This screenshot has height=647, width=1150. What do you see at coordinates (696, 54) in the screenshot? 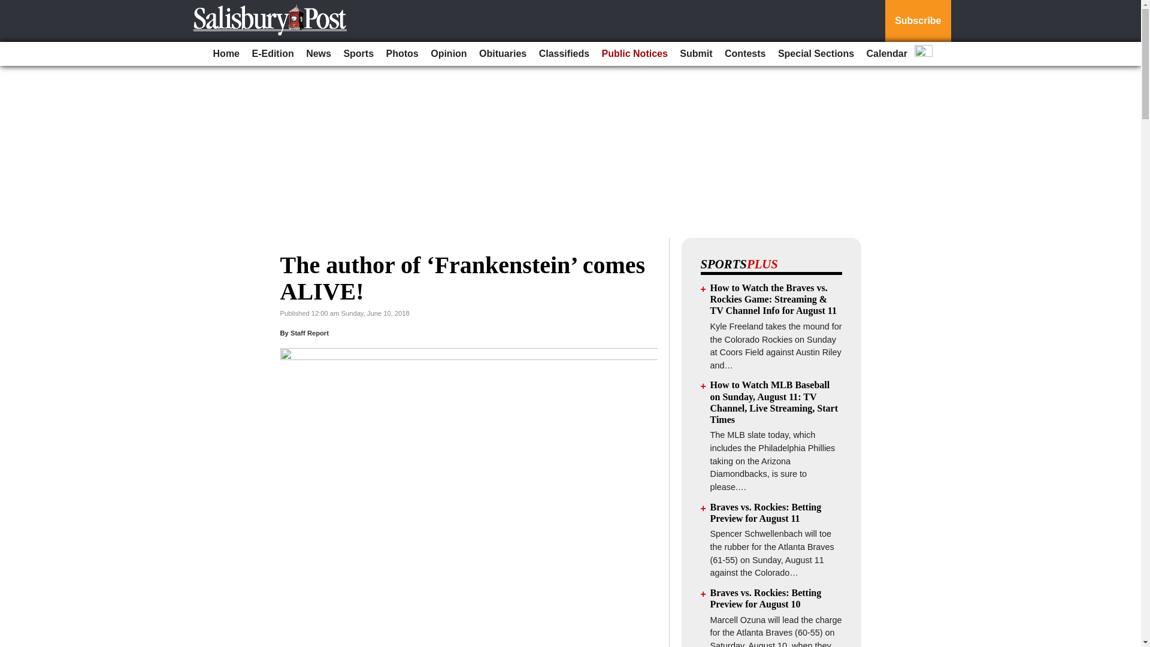
I see `Submit` at bounding box center [696, 54].